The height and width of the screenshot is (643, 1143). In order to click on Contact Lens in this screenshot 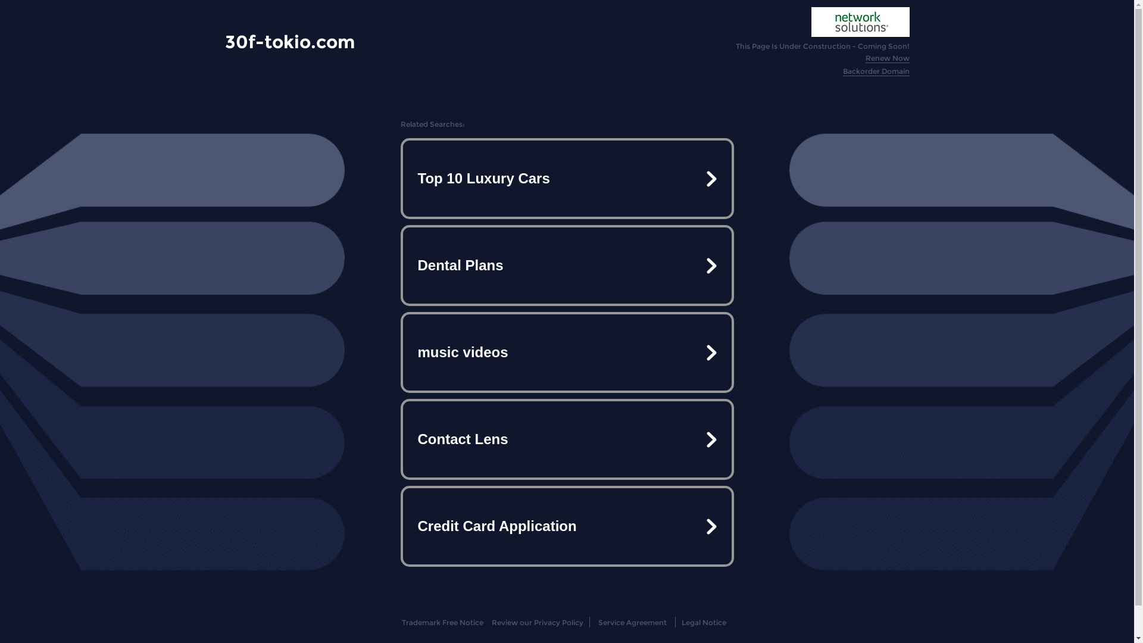, I will do `click(567, 439)`.